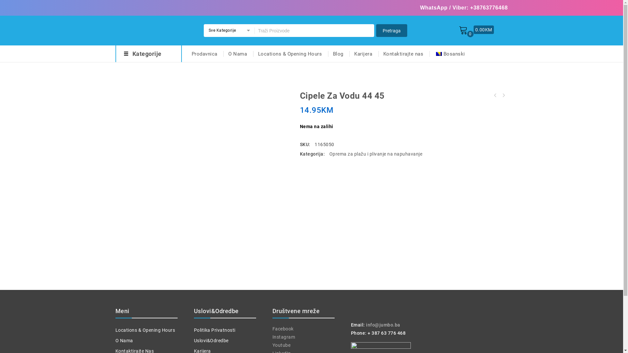 This screenshot has height=353, width=628. I want to click on O Nama, so click(124, 341).